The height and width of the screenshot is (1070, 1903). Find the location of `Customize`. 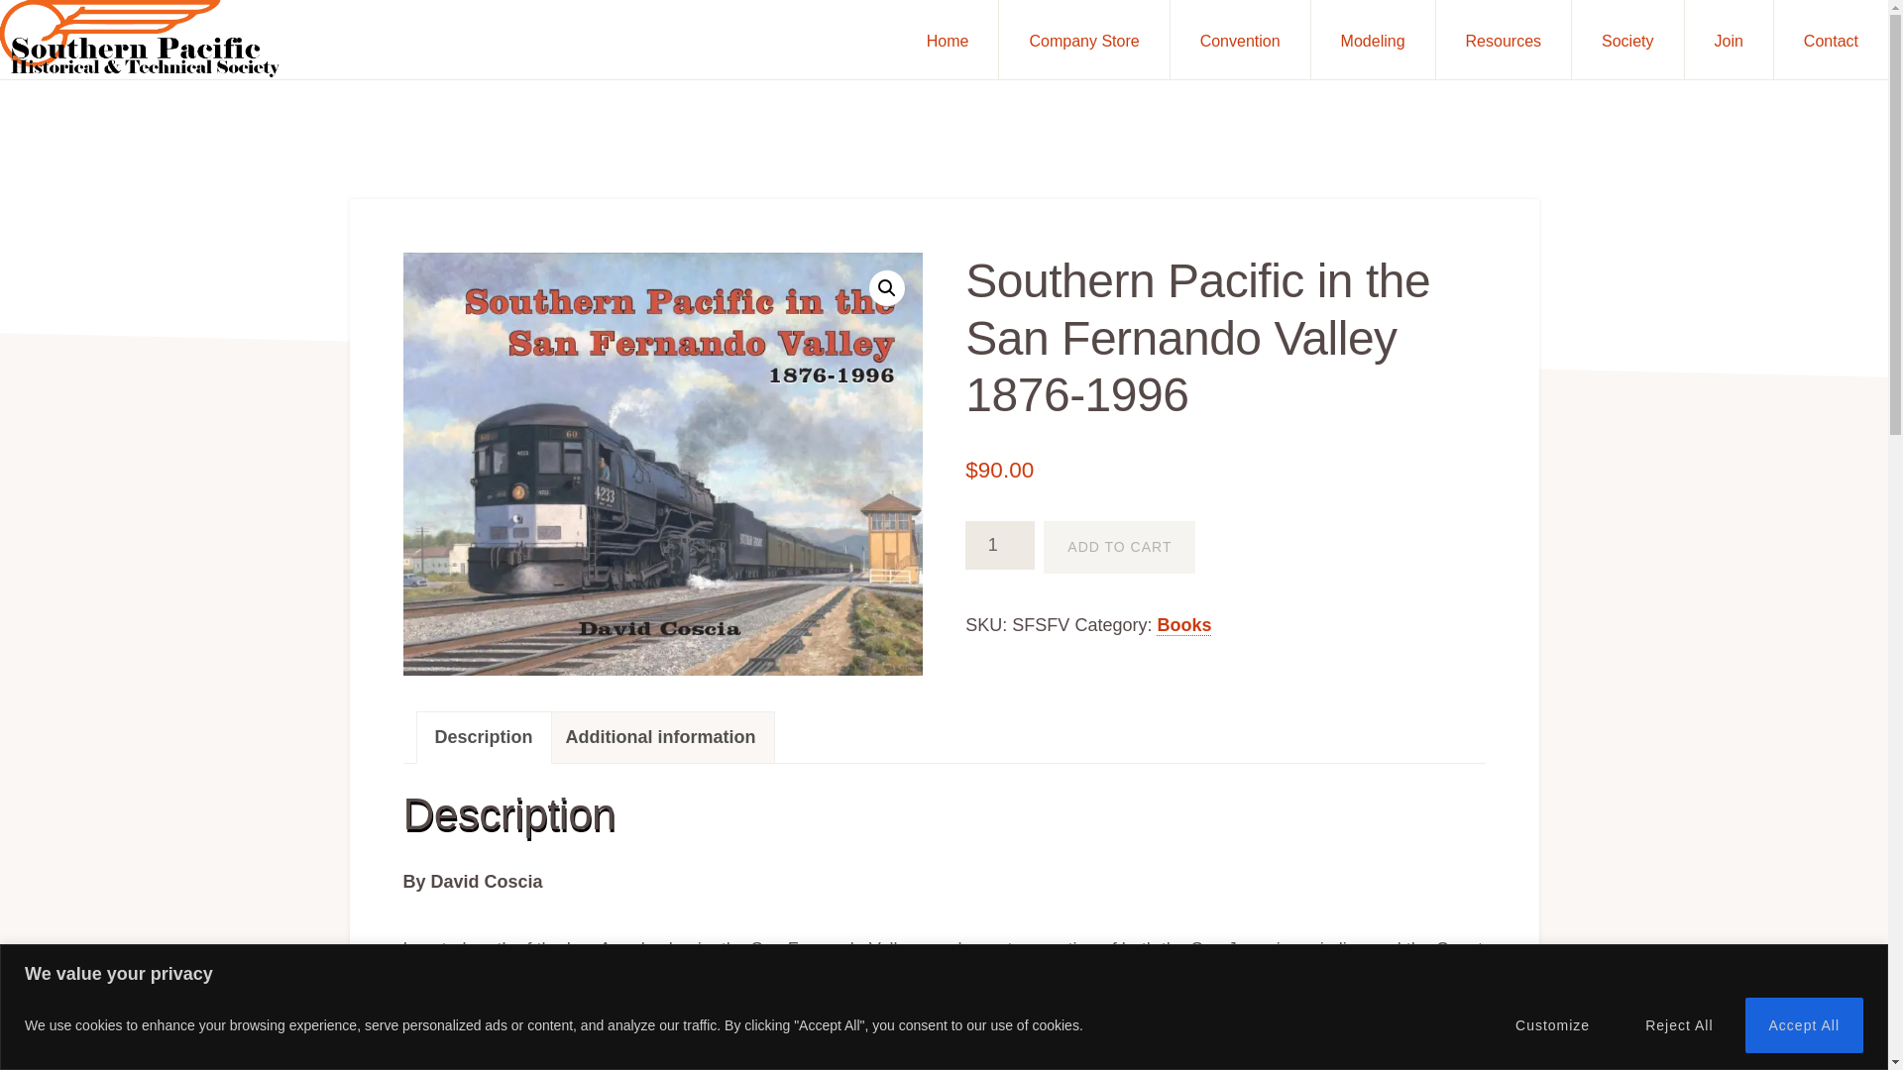

Customize is located at coordinates (1552, 1023).